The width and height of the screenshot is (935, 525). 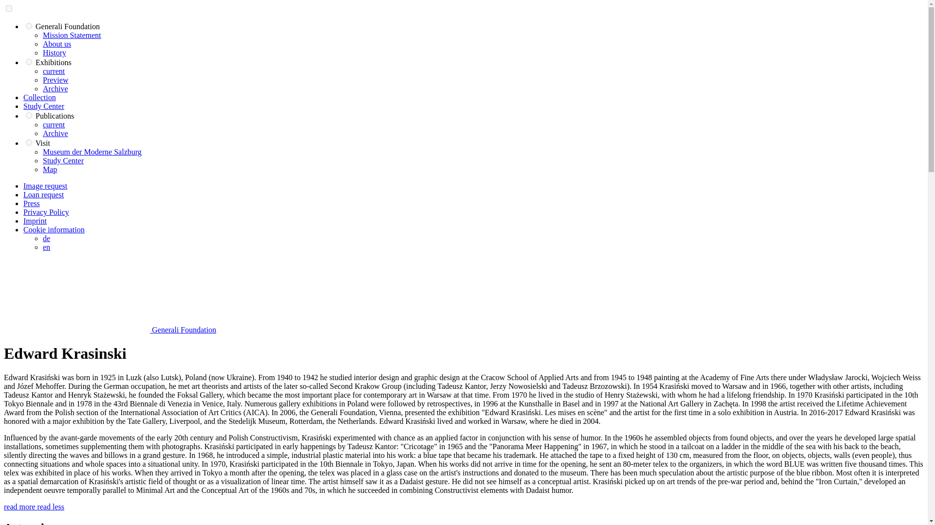 I want to click on Study Center, so click(x=44, y=106).